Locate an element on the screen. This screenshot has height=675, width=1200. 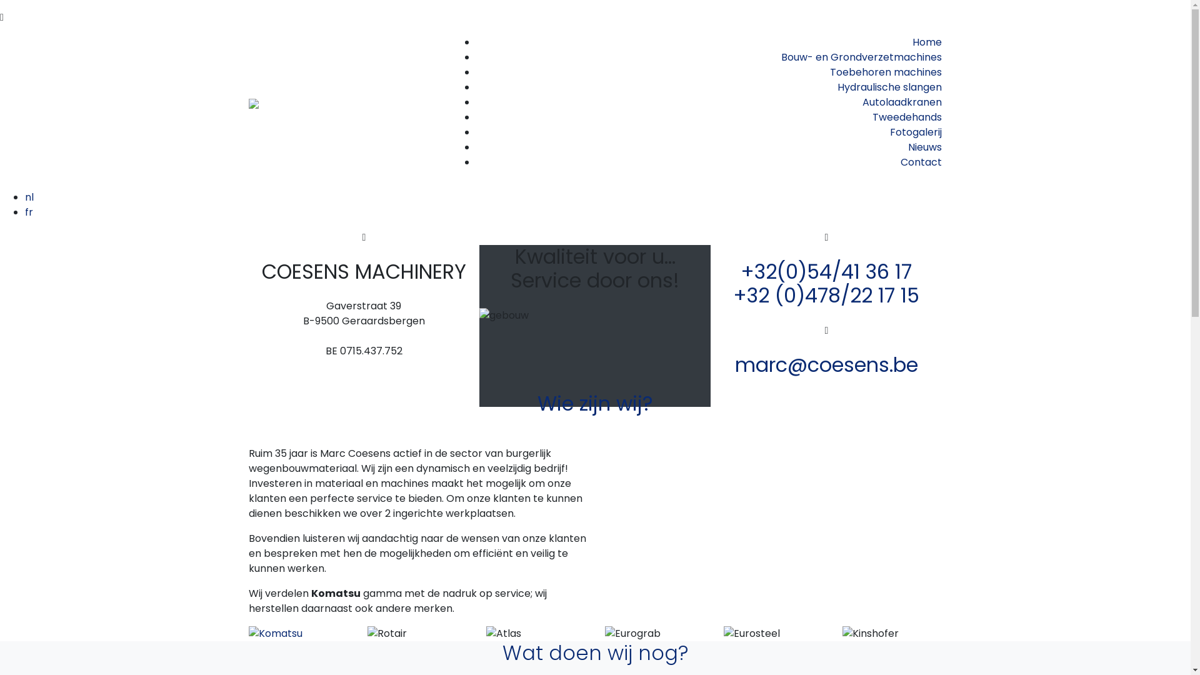
+32(0)54/41 36 17 is located at coordinates (826, 271).